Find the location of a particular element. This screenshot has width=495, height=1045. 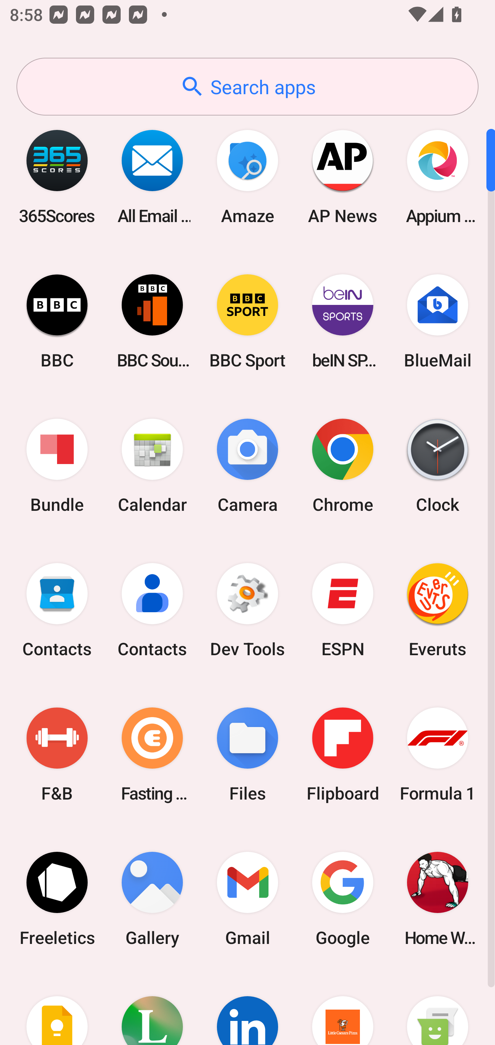

BBC Sounds is located at coordinates (152, 321).